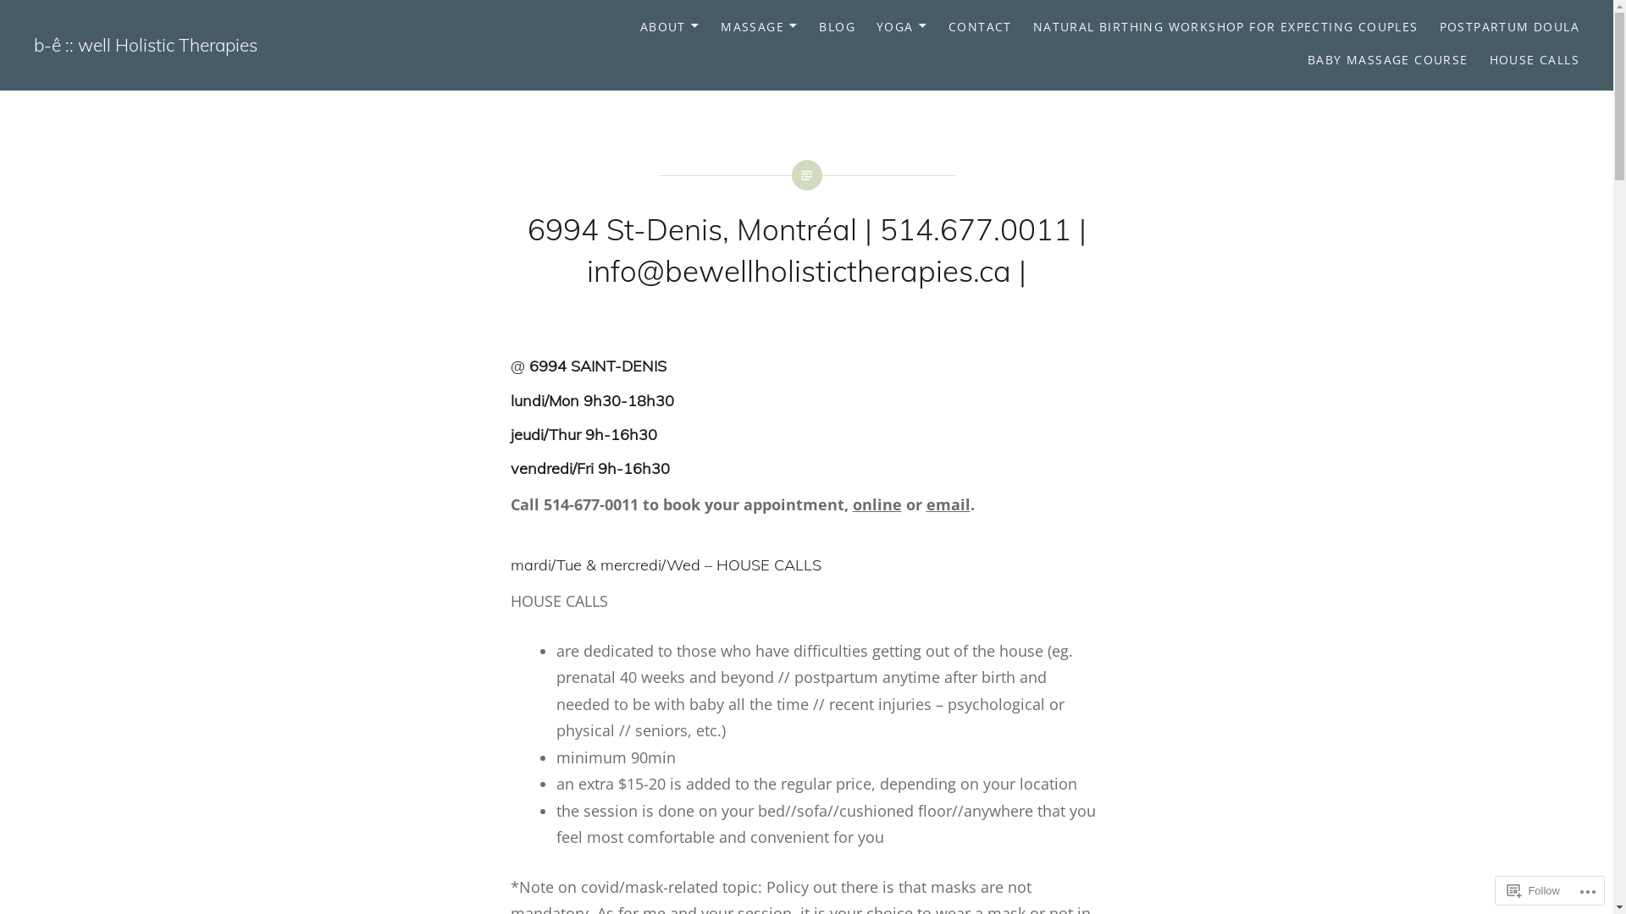 The image size is (1626, 914). What do you see at coordinates (948, 504) in the screenshot?
I see `email` at bounding box center [948, 504].